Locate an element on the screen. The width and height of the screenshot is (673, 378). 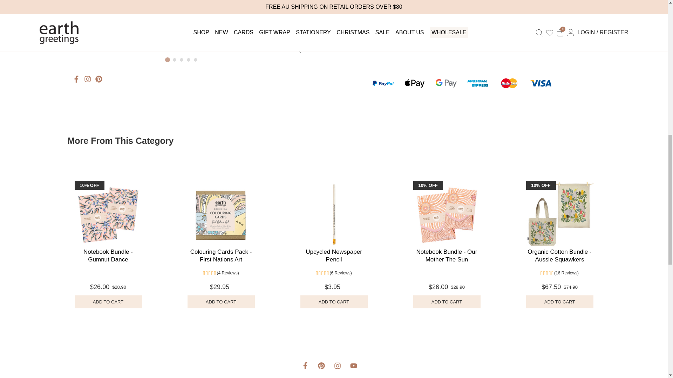
Add Upcycled Newspaper Pencil to Cart is located at coordinates (334, 302).